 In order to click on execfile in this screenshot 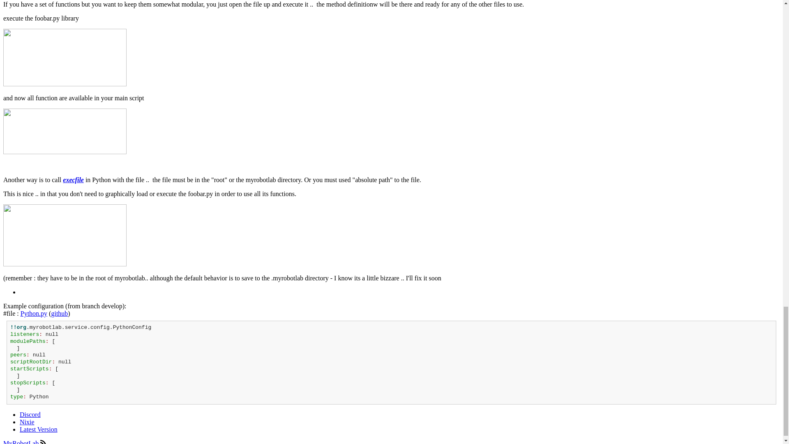, I will do `click(73, 180)`.